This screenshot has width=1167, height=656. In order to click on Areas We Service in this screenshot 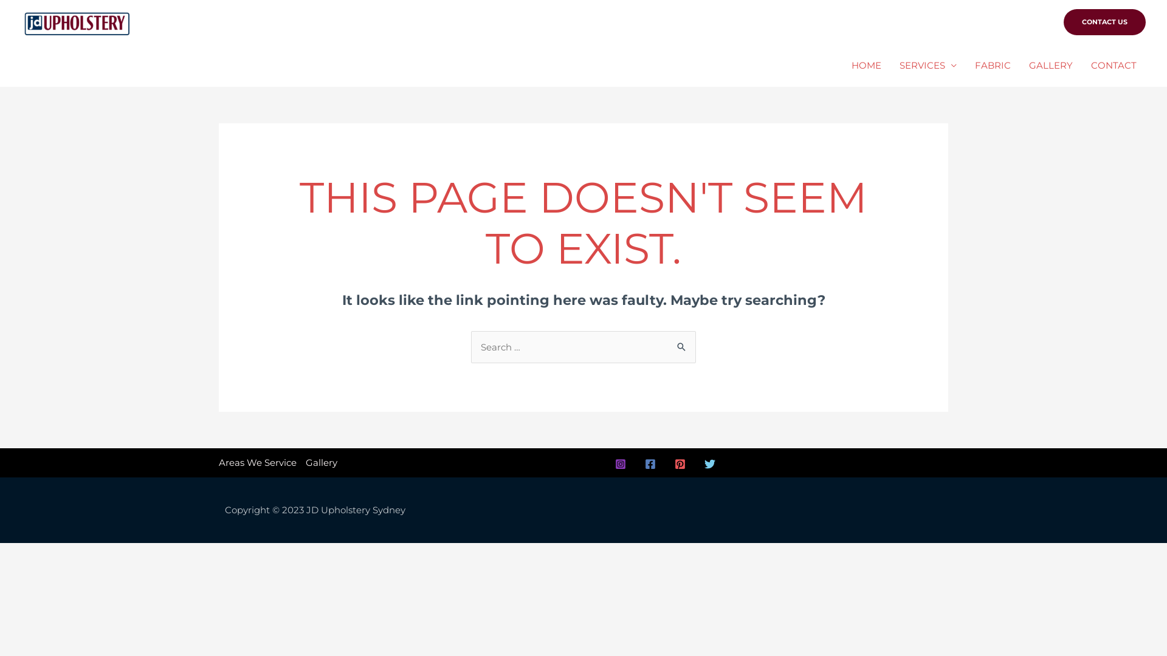, I will do `click(260, 463)`.